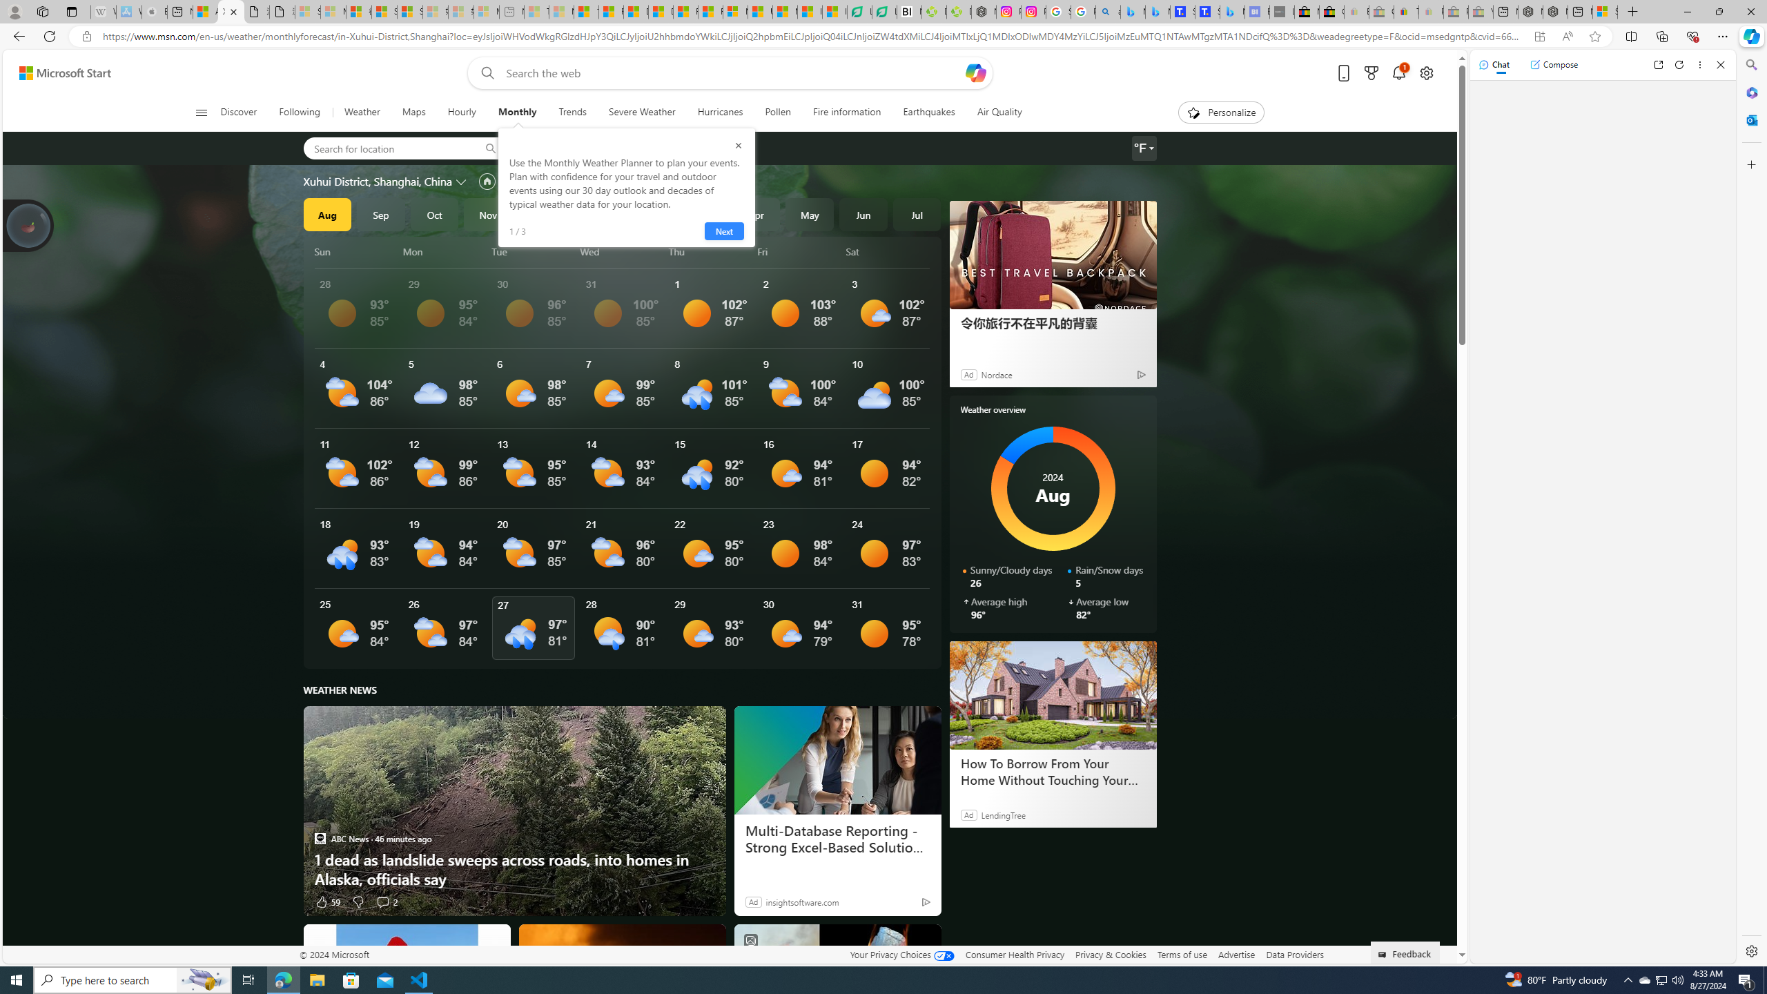 This screenshot has height=994, width=1767. I want to click on Hurricanes, so click(721, 113).